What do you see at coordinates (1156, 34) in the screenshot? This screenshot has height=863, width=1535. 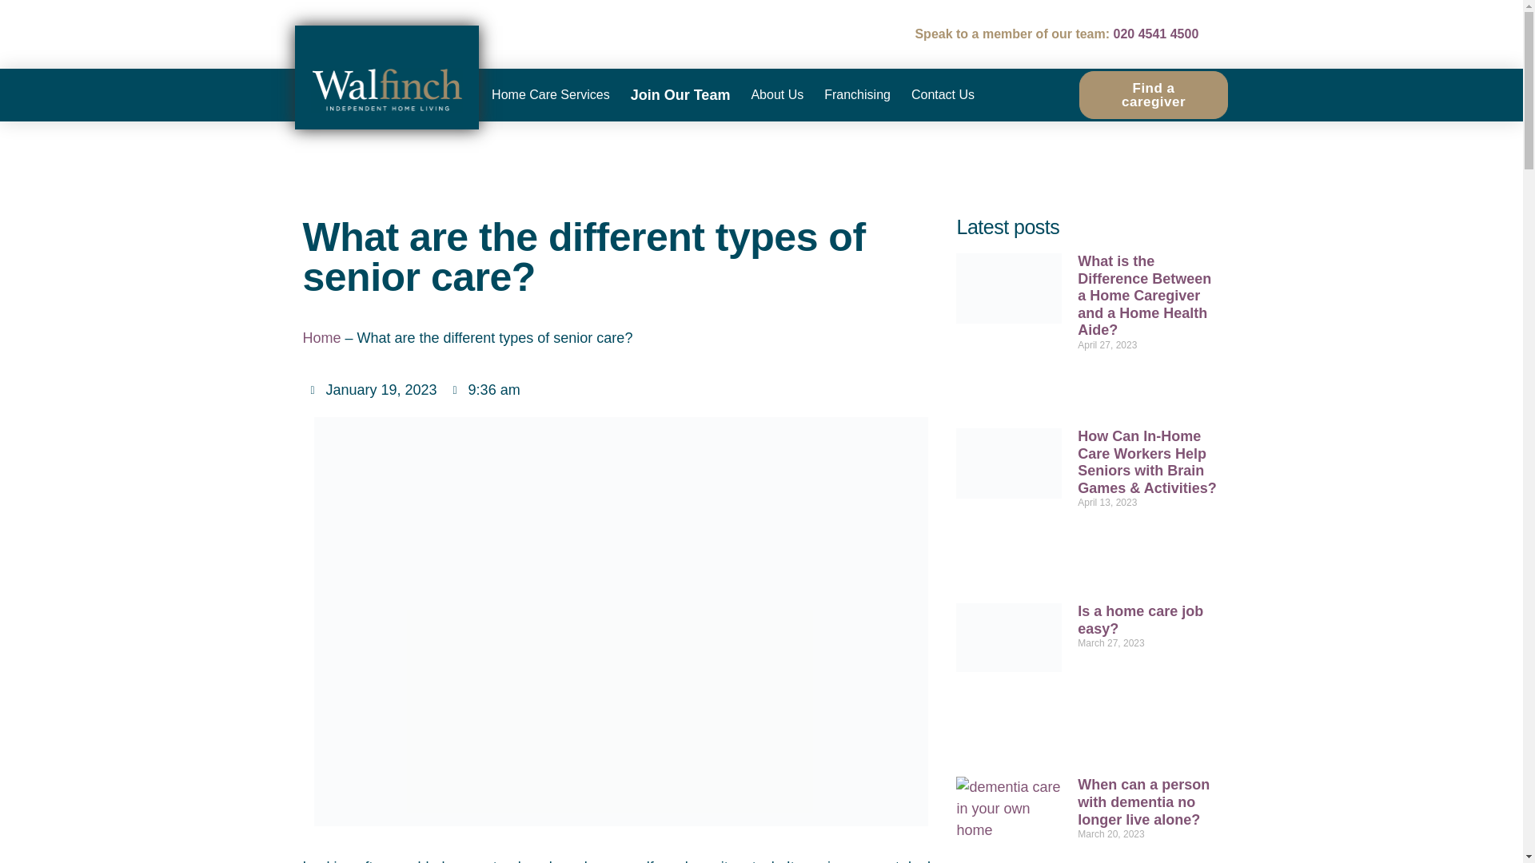 I see `020 4541 4500` at bounding box center [1156, 34].